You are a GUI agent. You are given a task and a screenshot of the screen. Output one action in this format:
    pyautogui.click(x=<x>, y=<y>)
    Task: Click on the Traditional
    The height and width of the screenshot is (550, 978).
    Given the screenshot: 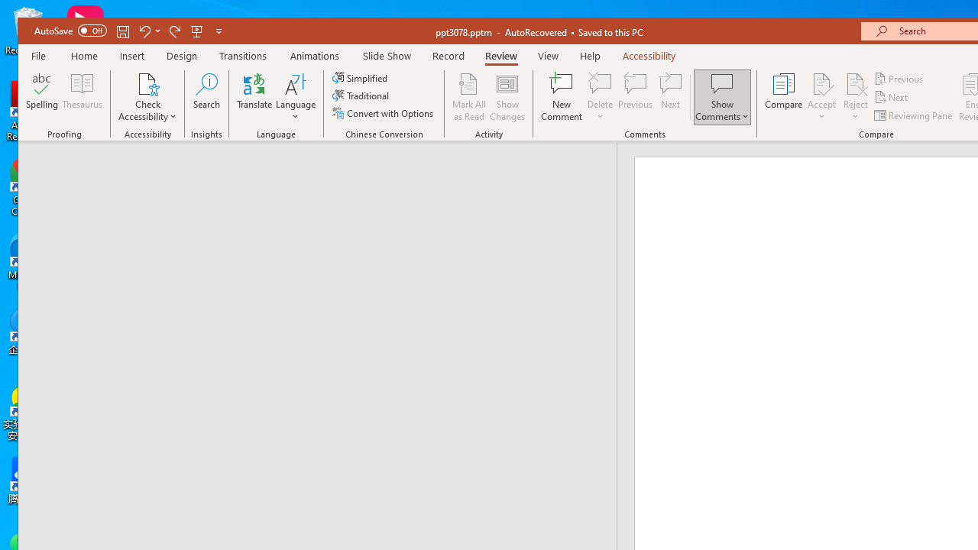 What is the action you would take?
    pyautogui.click(x=362, y=95)
    